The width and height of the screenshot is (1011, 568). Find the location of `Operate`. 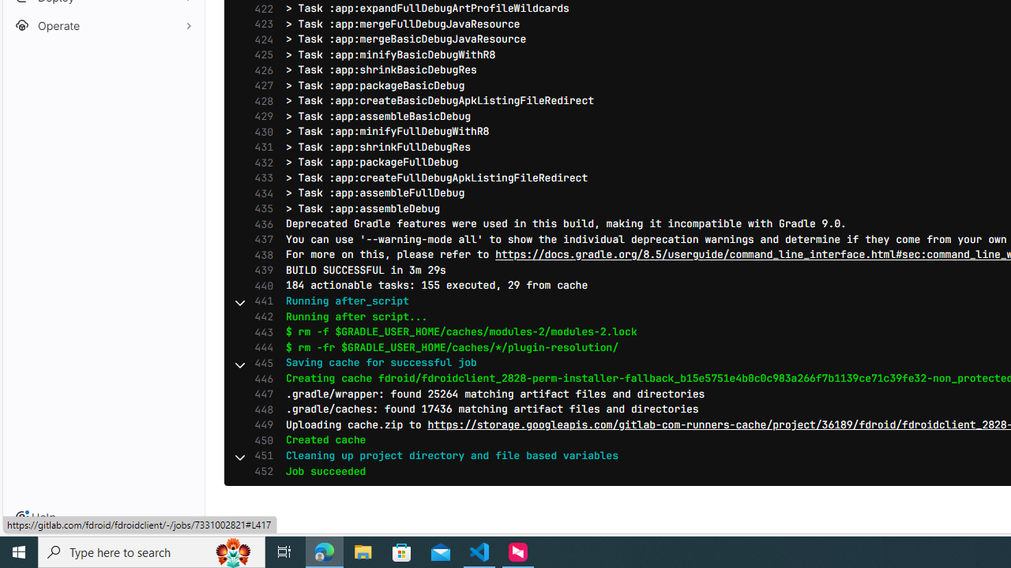

Operate is located at coordinates (103, 25).